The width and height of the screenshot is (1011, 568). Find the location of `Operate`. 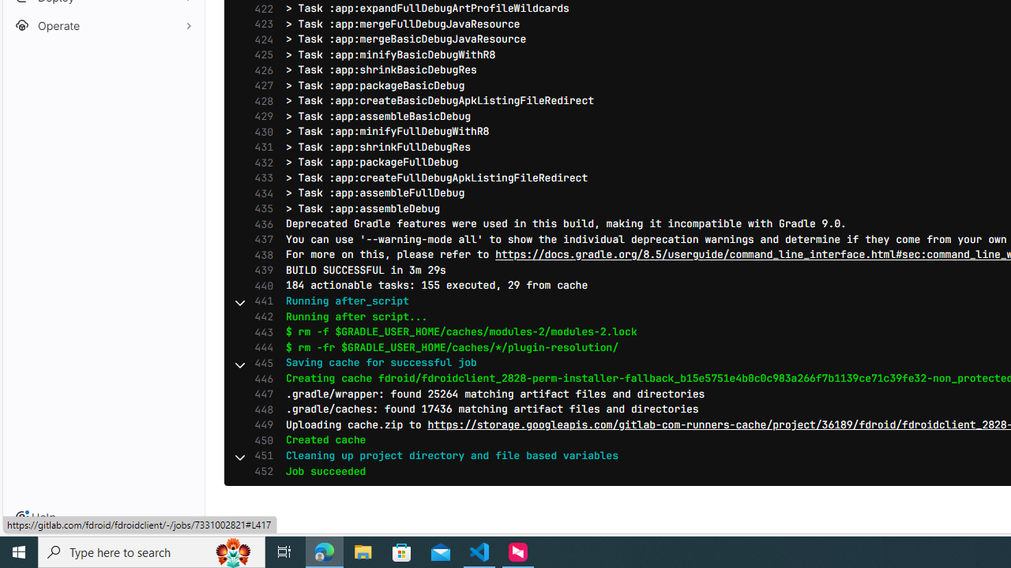

Operate is located at coordinates (103, 25).